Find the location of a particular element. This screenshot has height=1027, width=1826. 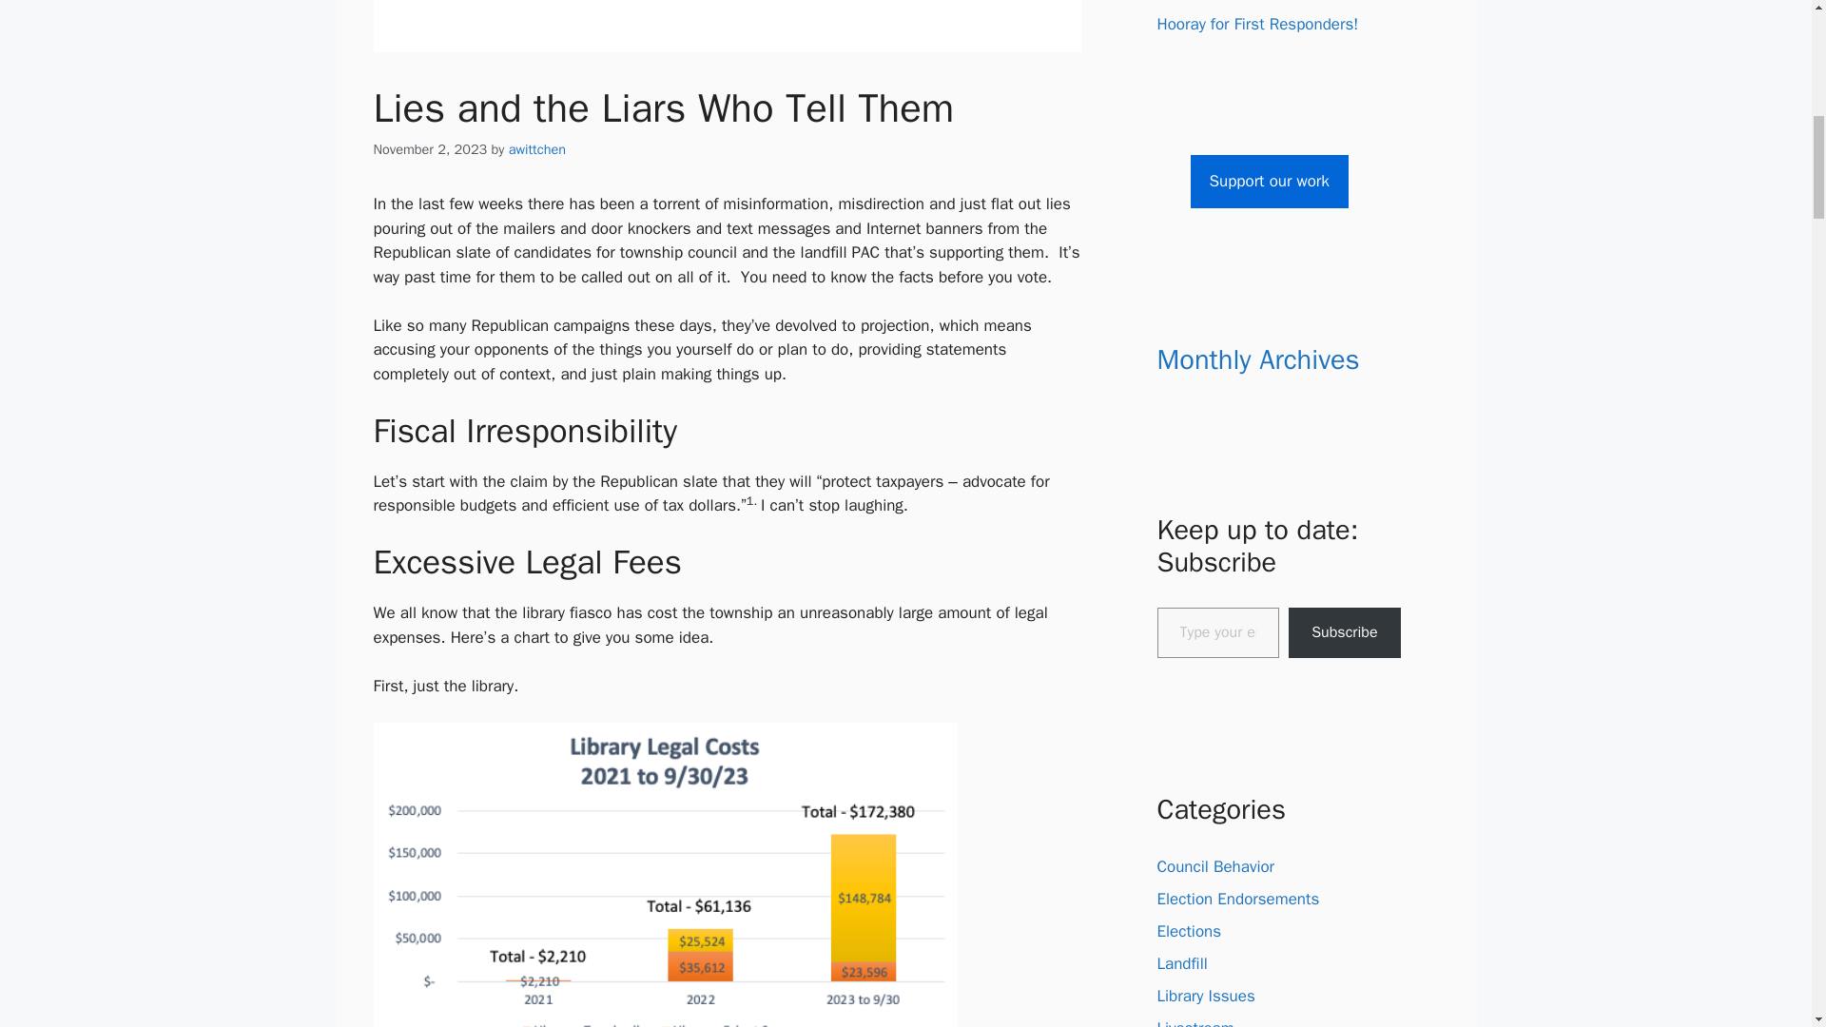

Support our work is located at coordinates (1269, 182).